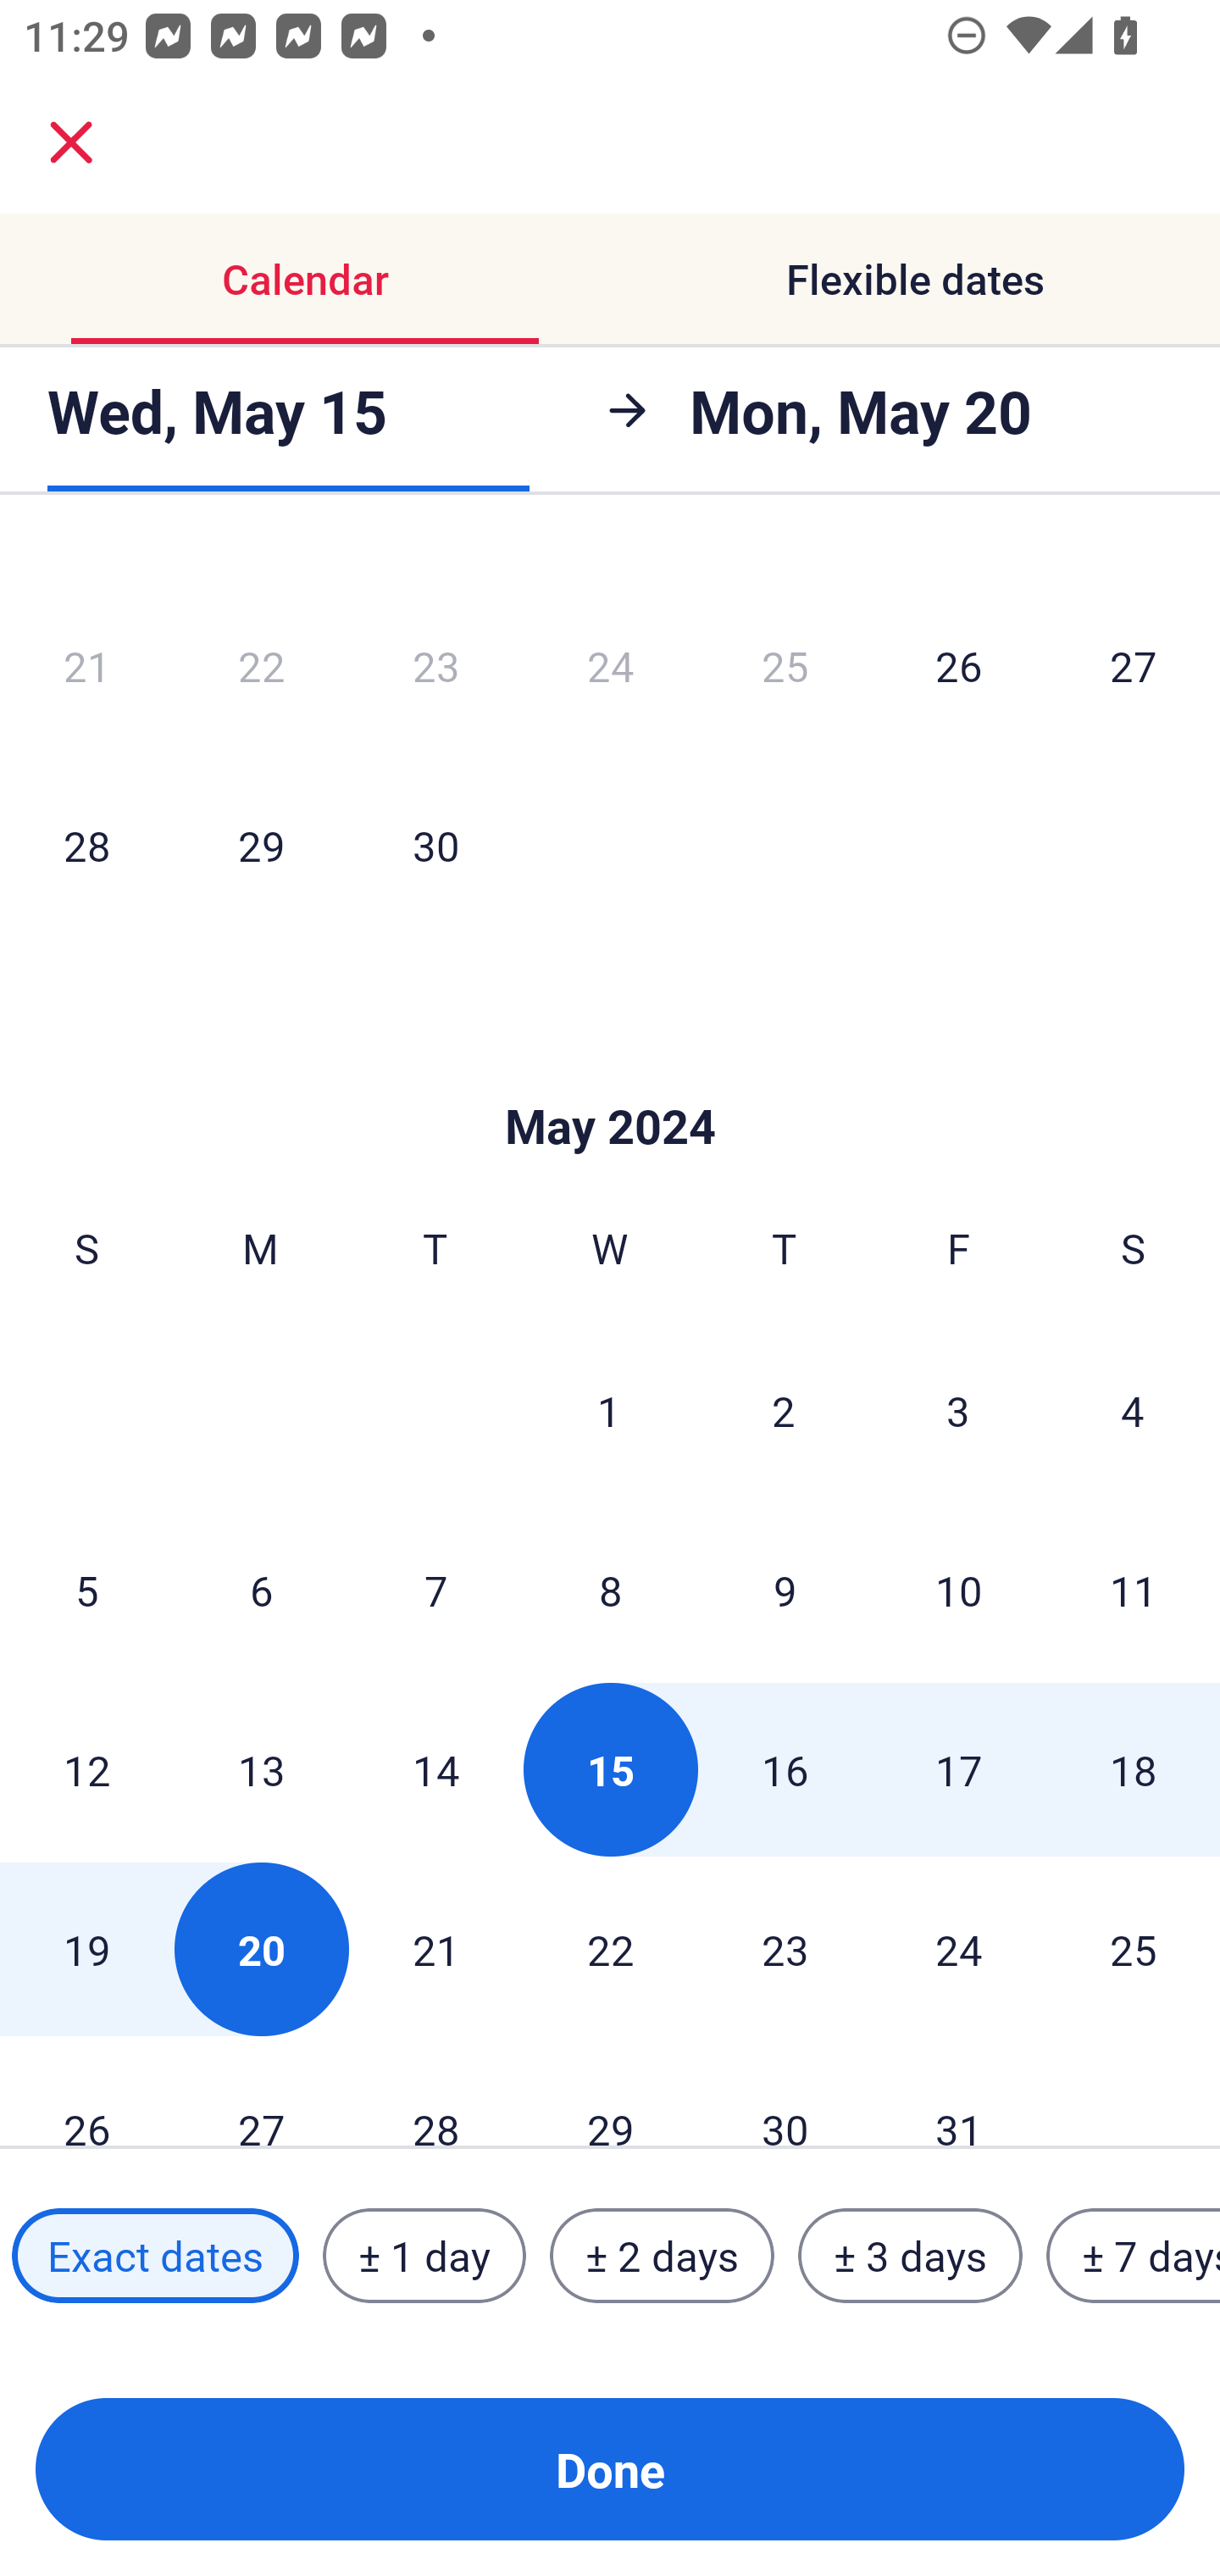  Describe the element at coordinates (86, 844) in the screenshot. I see `28 Sunday, April 28, 2024` at that location.